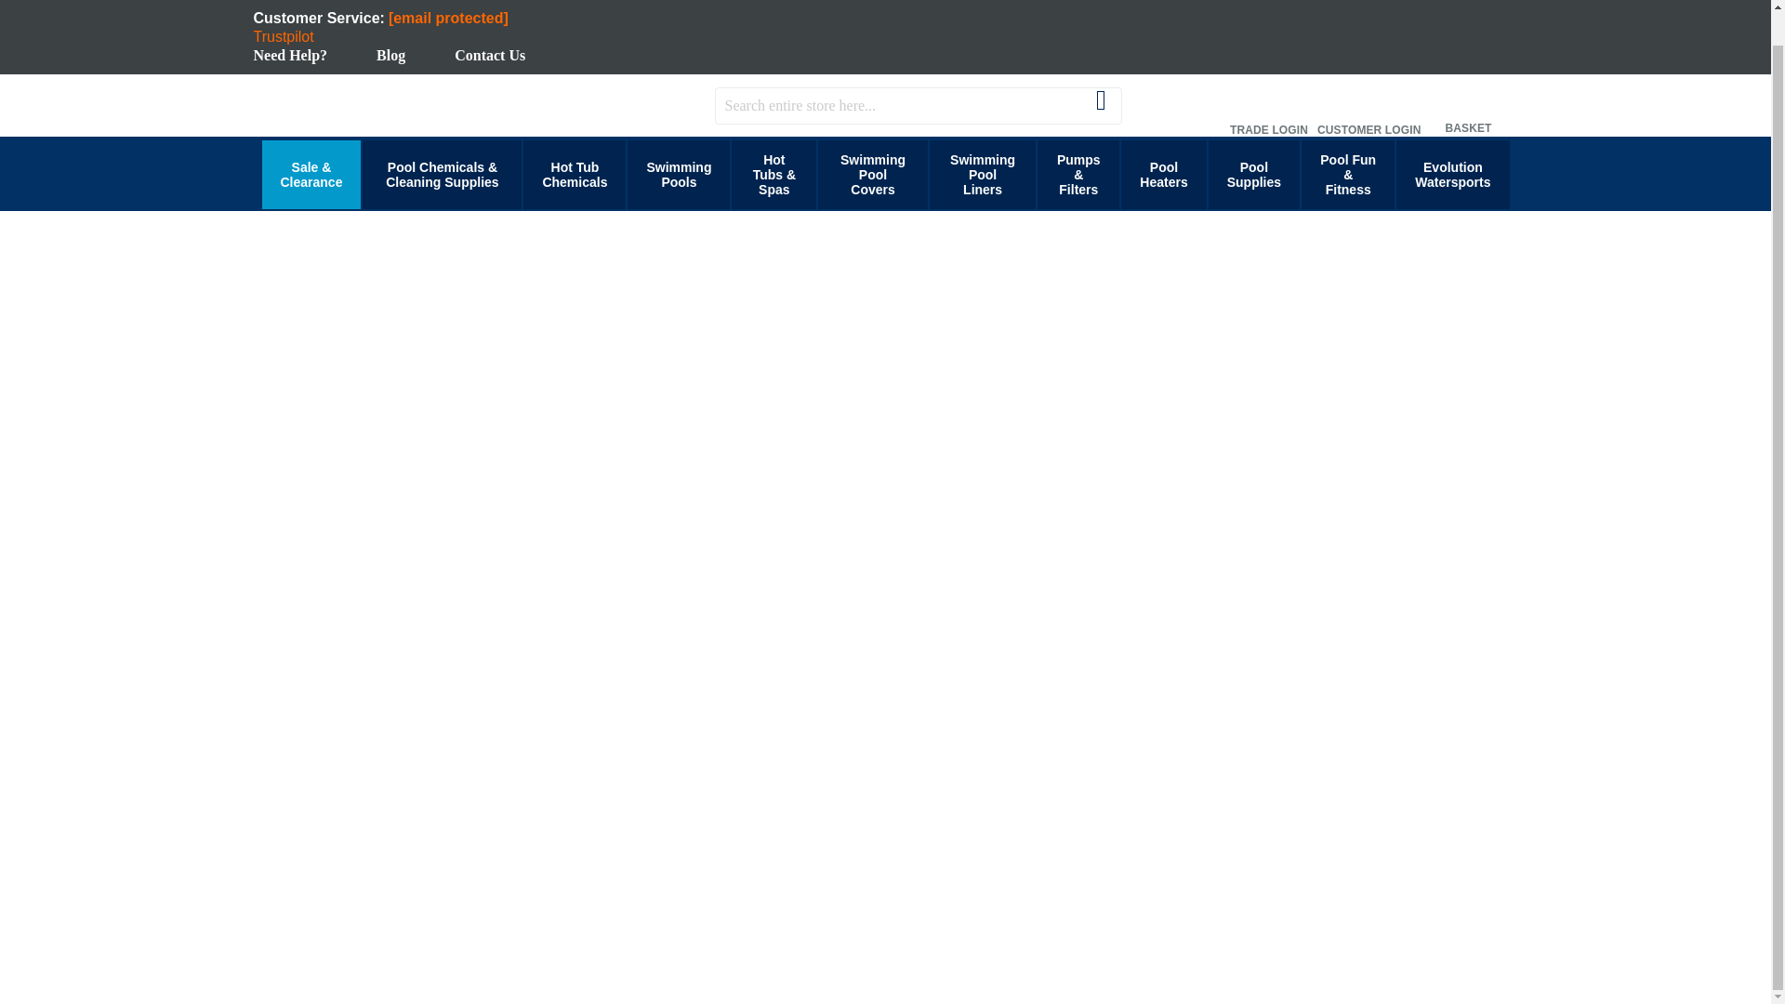  What do you see at coordinates (489, 55) in the screenshot?
I see `Contact Us` at bounding box center [489, 55].